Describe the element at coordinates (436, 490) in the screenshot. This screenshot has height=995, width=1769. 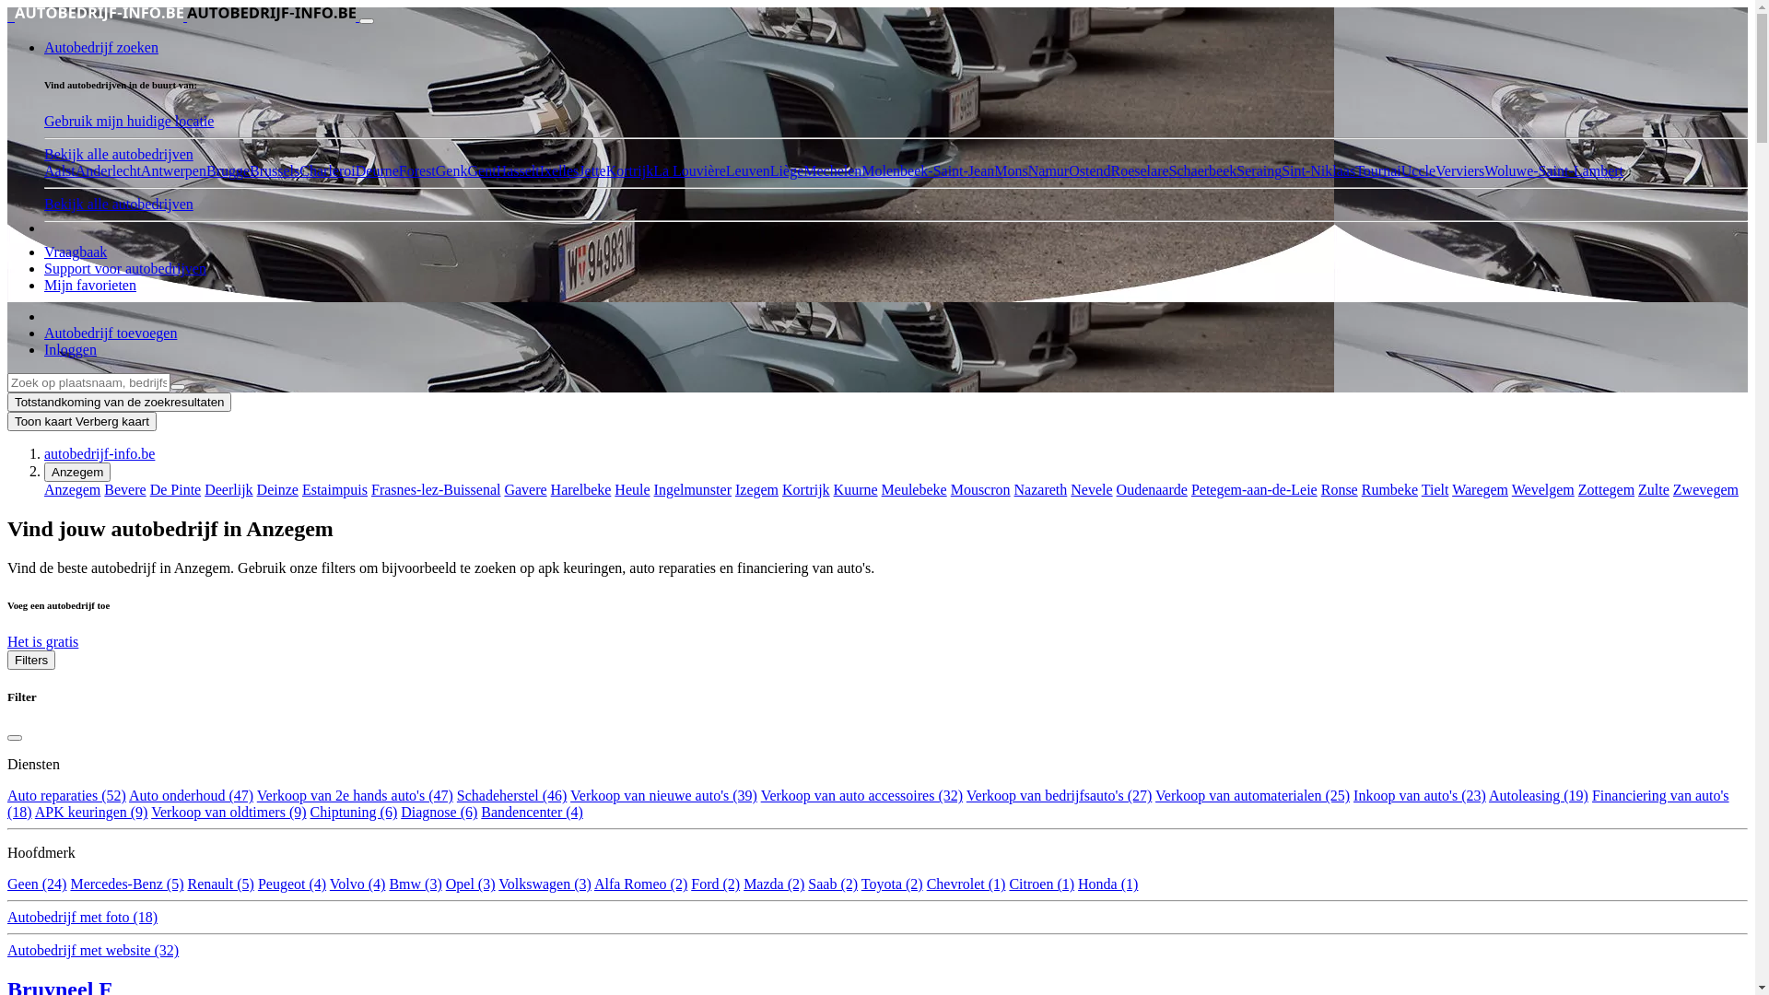
I see `Frasnes-lez-Buissenal` at that location.